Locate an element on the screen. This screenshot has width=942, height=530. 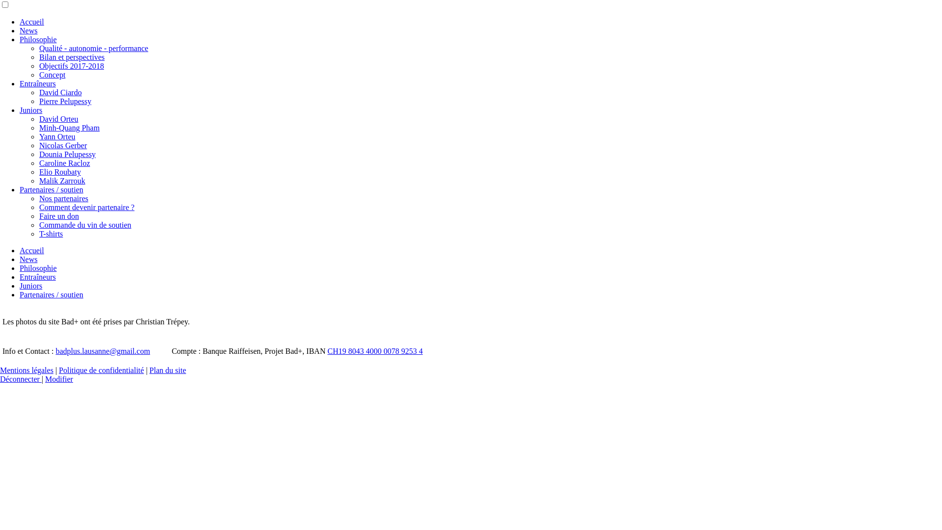
Philosophie is located at coordinates (38, 268).